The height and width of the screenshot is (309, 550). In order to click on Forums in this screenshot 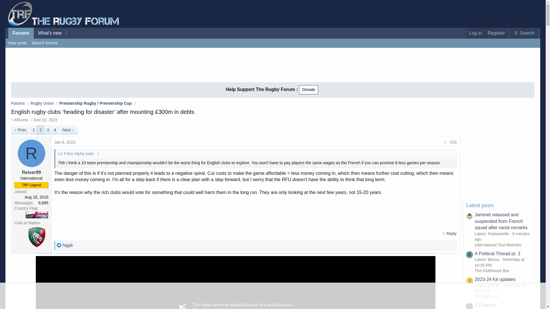, I will do `click(21, 33)`.